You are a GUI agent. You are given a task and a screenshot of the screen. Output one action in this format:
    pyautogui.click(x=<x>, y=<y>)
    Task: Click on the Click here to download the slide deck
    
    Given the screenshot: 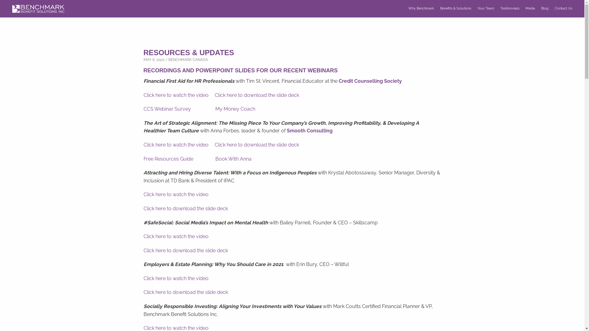 What is the action you would take?
    pyautogui.click(x=186, y=251)
    